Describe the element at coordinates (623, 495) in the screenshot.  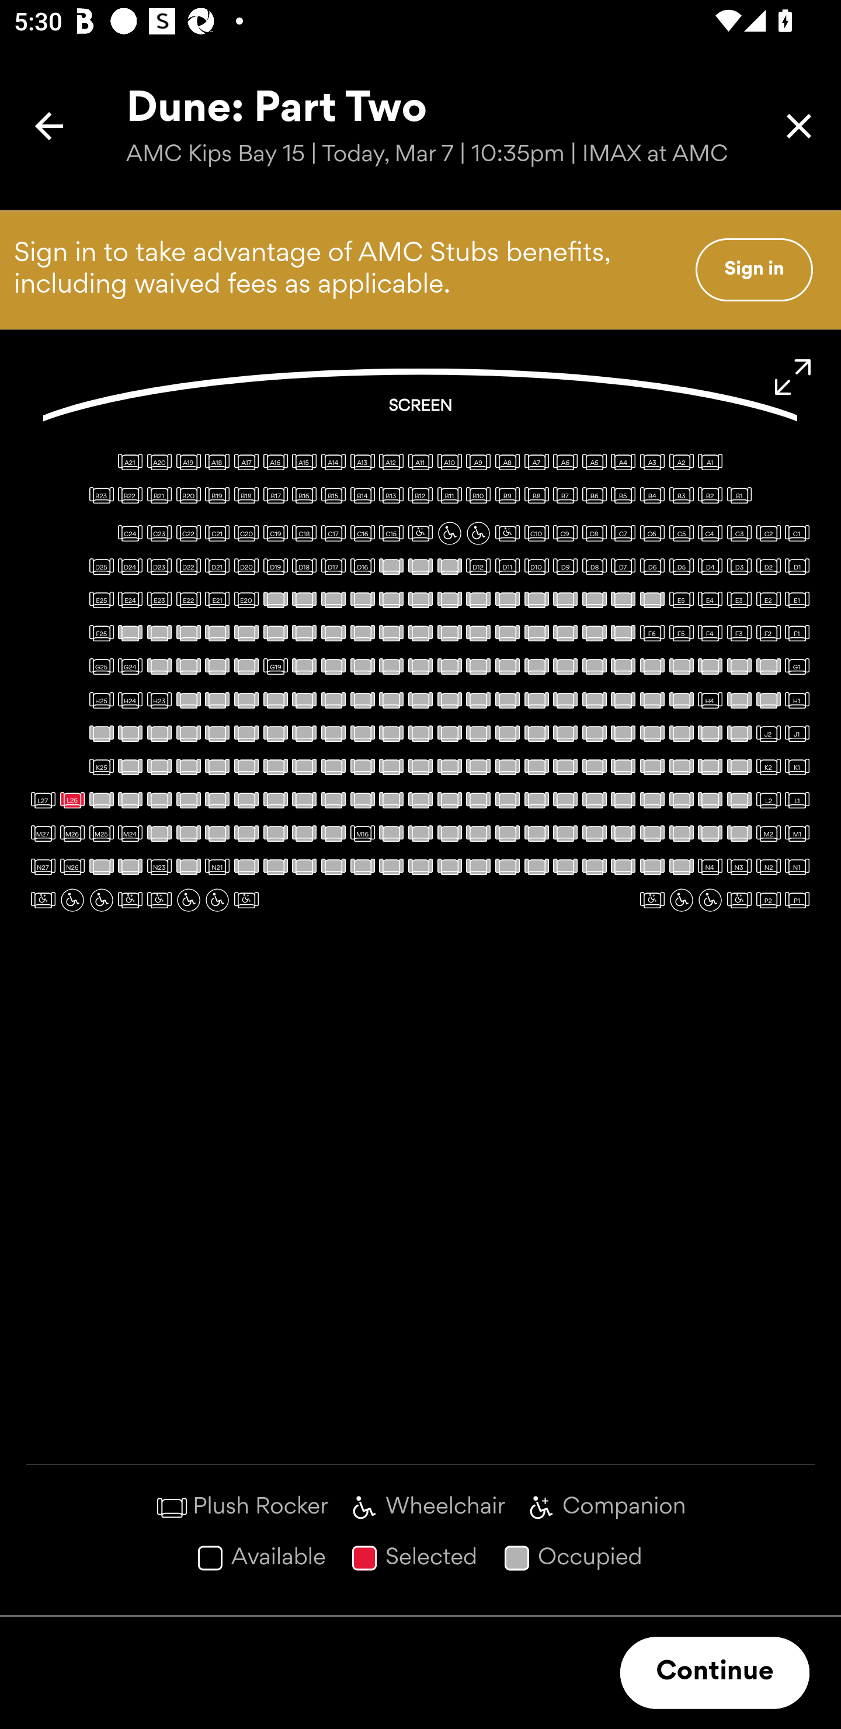
I see `B5, Regular seat, available` at that location.